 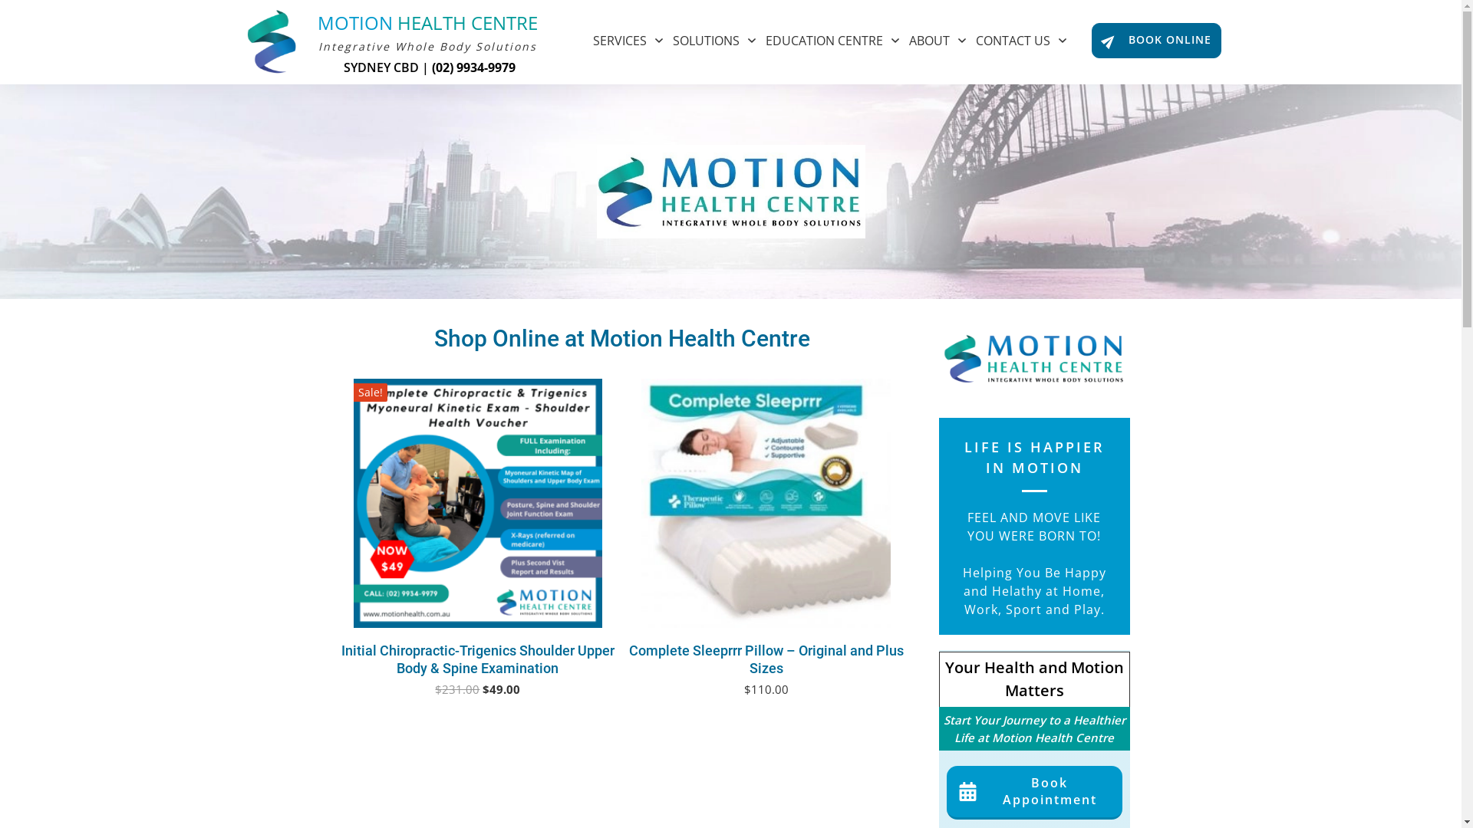 What do you see at coordinates (629, 40) in the screenshot?
I see `SERVICES` at bounding box center [629, 40].